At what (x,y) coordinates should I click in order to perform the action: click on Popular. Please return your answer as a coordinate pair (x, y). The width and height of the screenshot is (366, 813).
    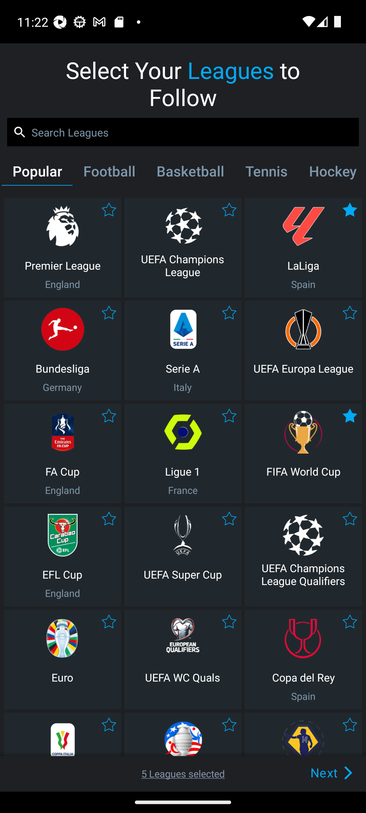
    Looking at the image, I should click on (37, 173).